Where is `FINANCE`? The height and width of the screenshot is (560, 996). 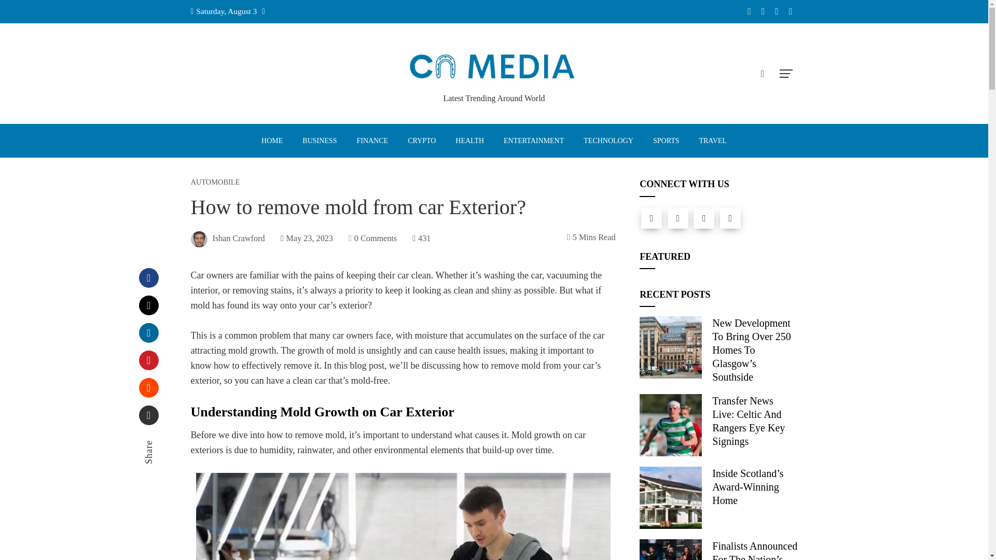
FINANCE is located at coordinates (372, 141).